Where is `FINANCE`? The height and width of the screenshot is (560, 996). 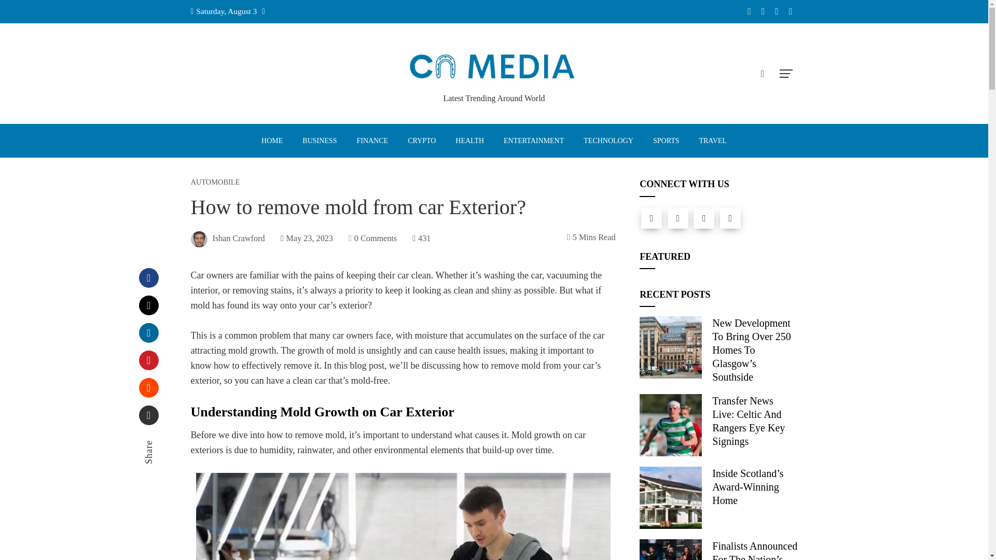
FINANCE is located at coordinates (372, 141).